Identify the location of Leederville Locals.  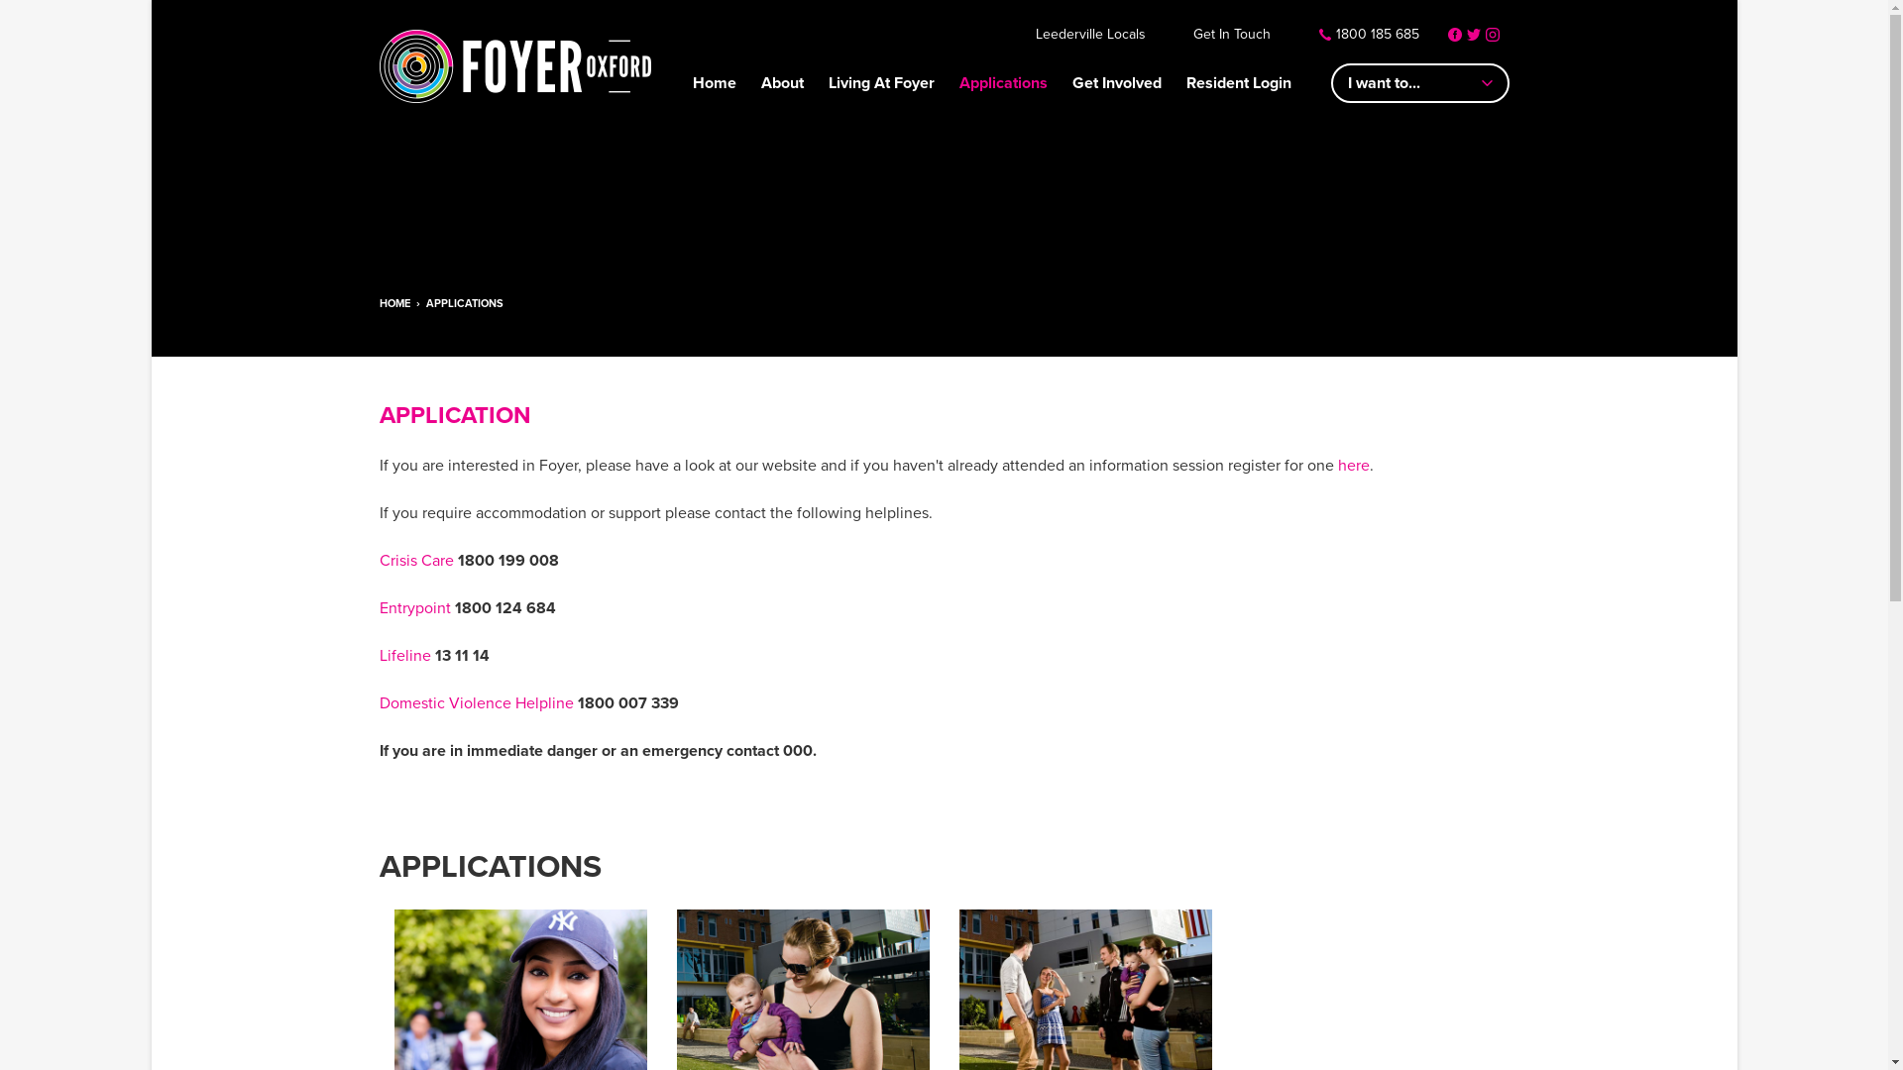
(1090, 35).